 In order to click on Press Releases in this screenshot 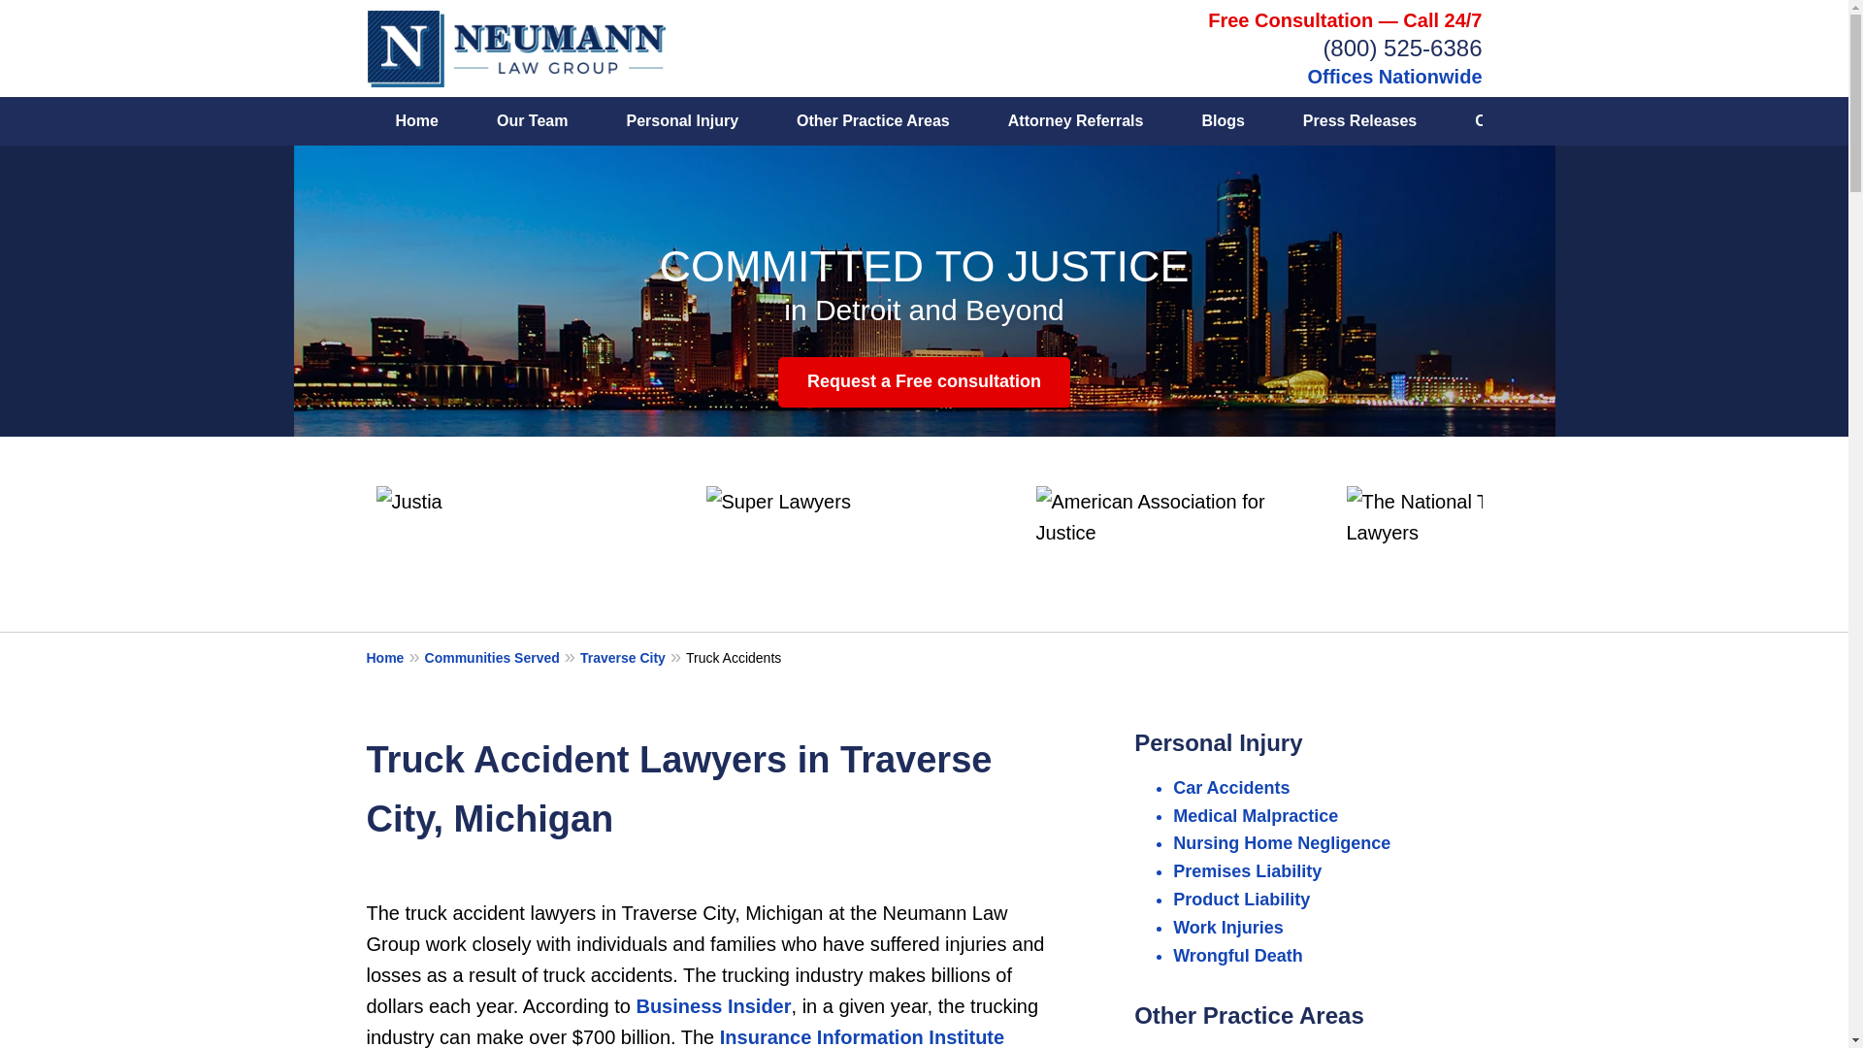, I will do `click(1359, 121)`.